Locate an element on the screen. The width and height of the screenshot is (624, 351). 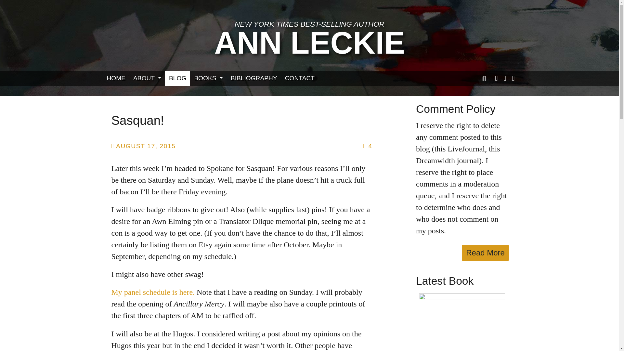
About is located at coordinates (147, 78).